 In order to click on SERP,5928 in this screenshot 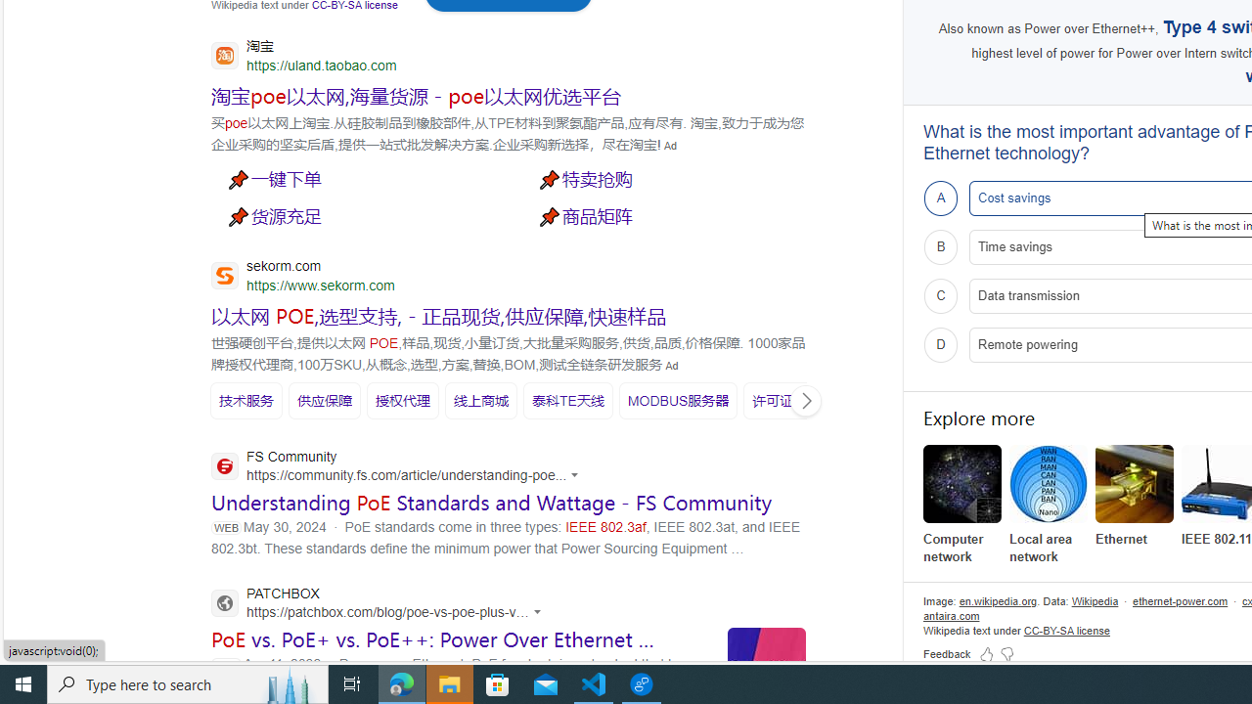, I will do `click(403, 401)`.